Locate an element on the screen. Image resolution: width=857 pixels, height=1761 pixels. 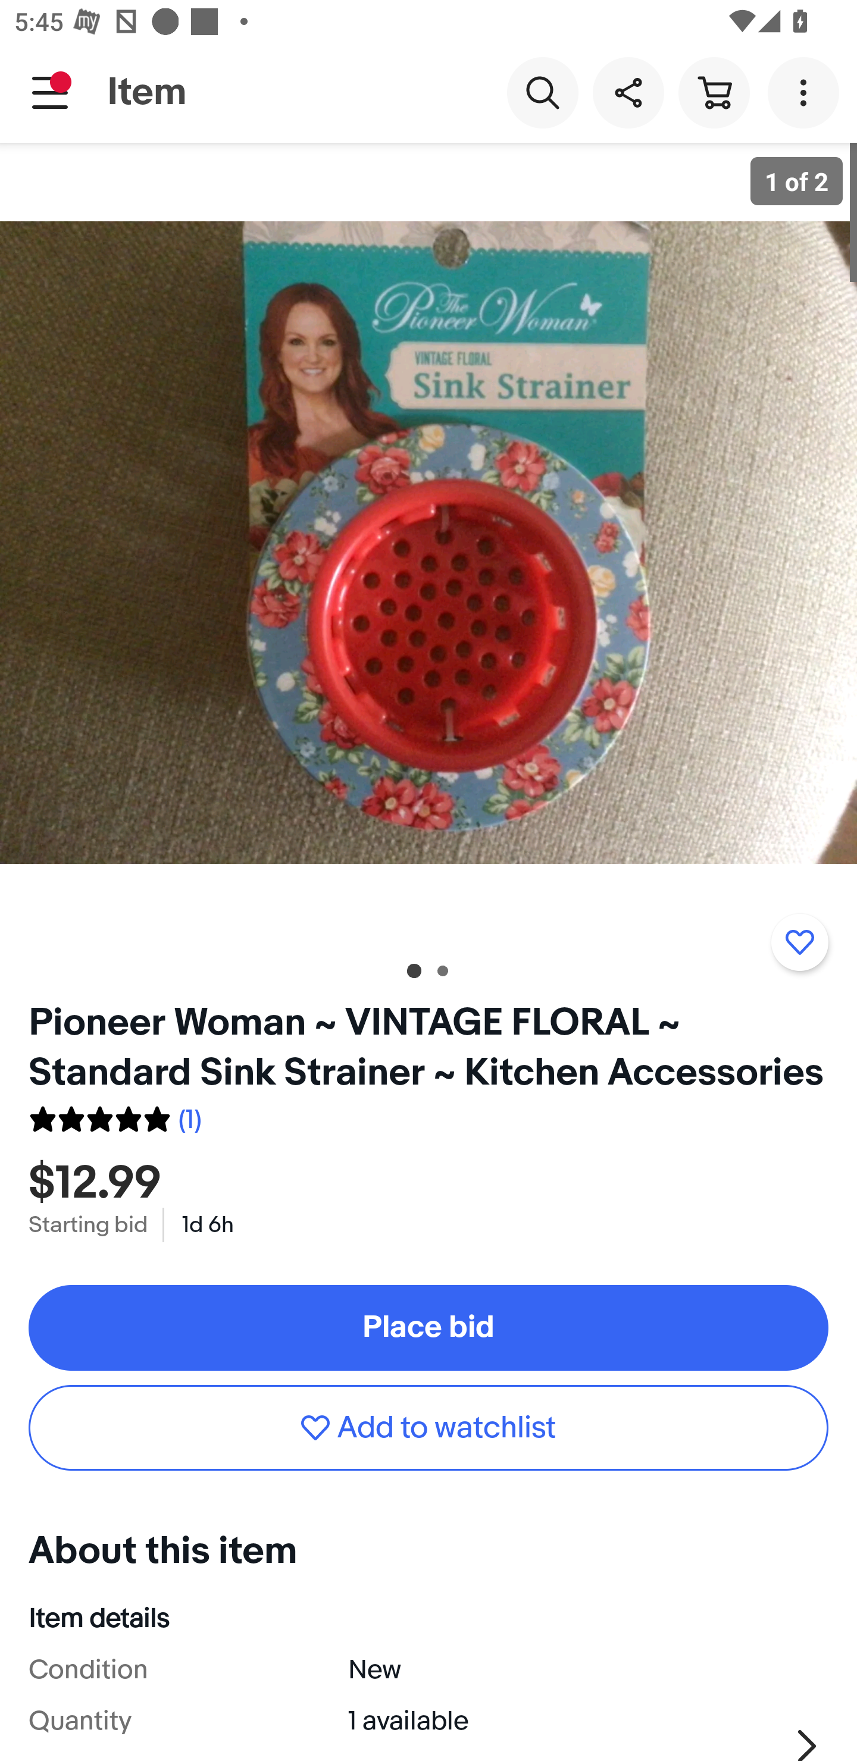
Cart button shopping cart is located at coordinates (714, 92).